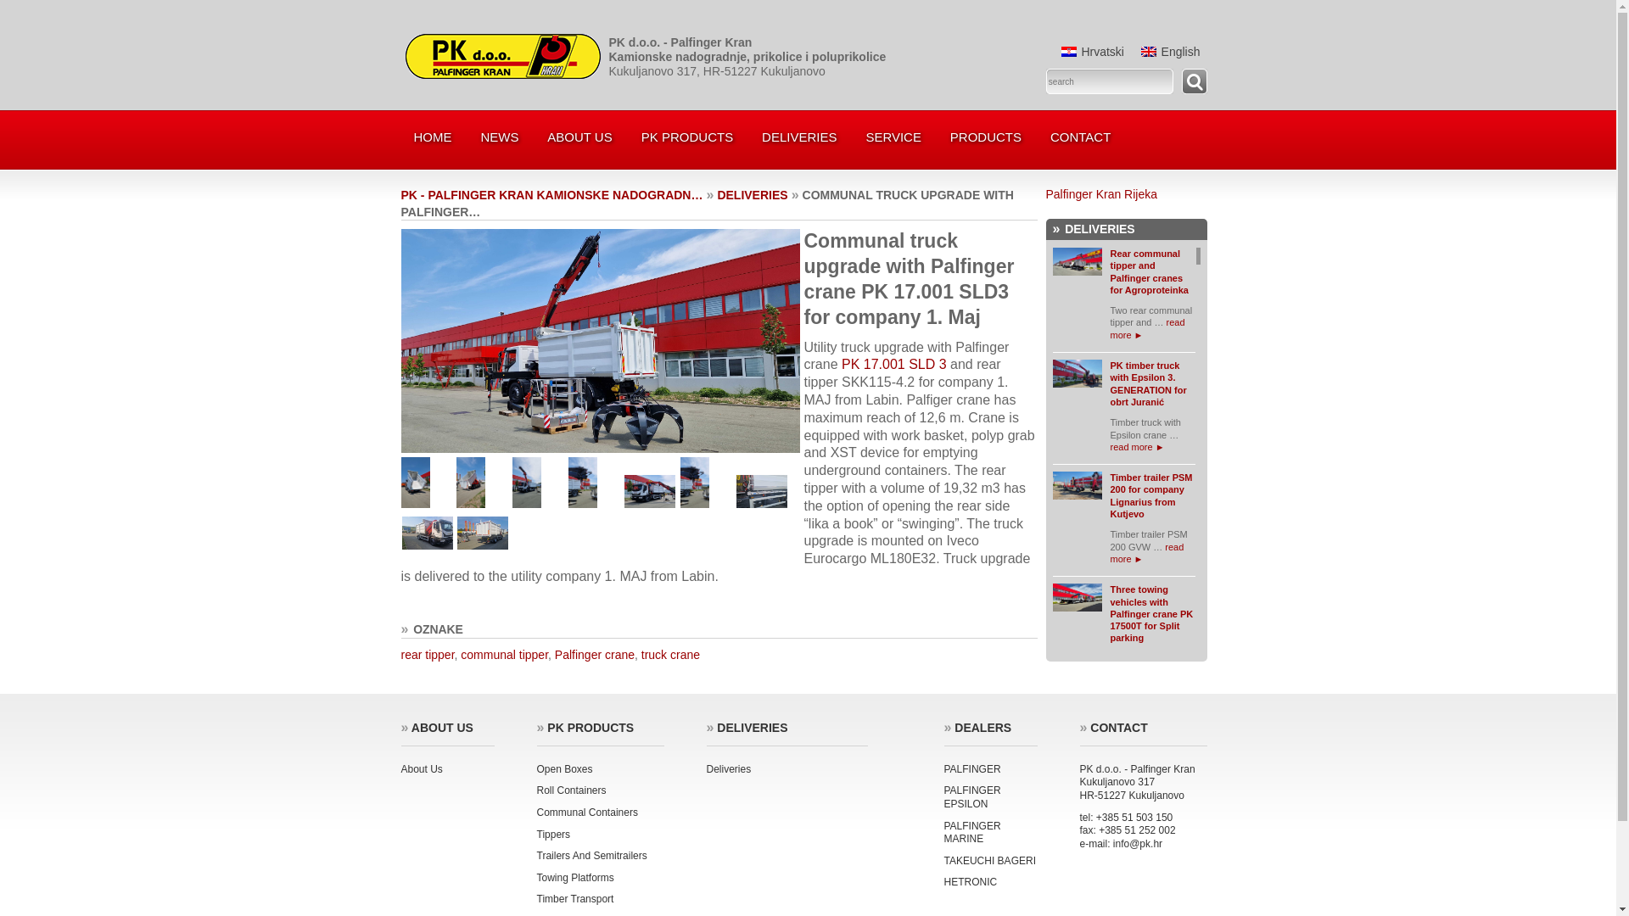 This screenshot has width=1629, height=916. Describe the element at coordinates (1149, 51) in the screenshot. I see `English` at that location.